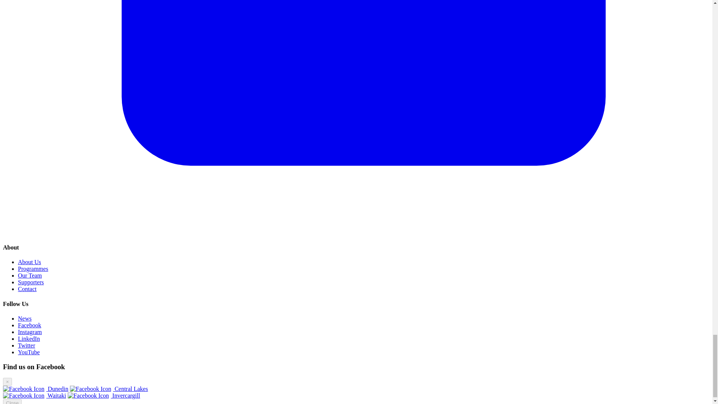 The height and width of the screenshot is (404, 718). I want to click on About Us, so click(29, 262).